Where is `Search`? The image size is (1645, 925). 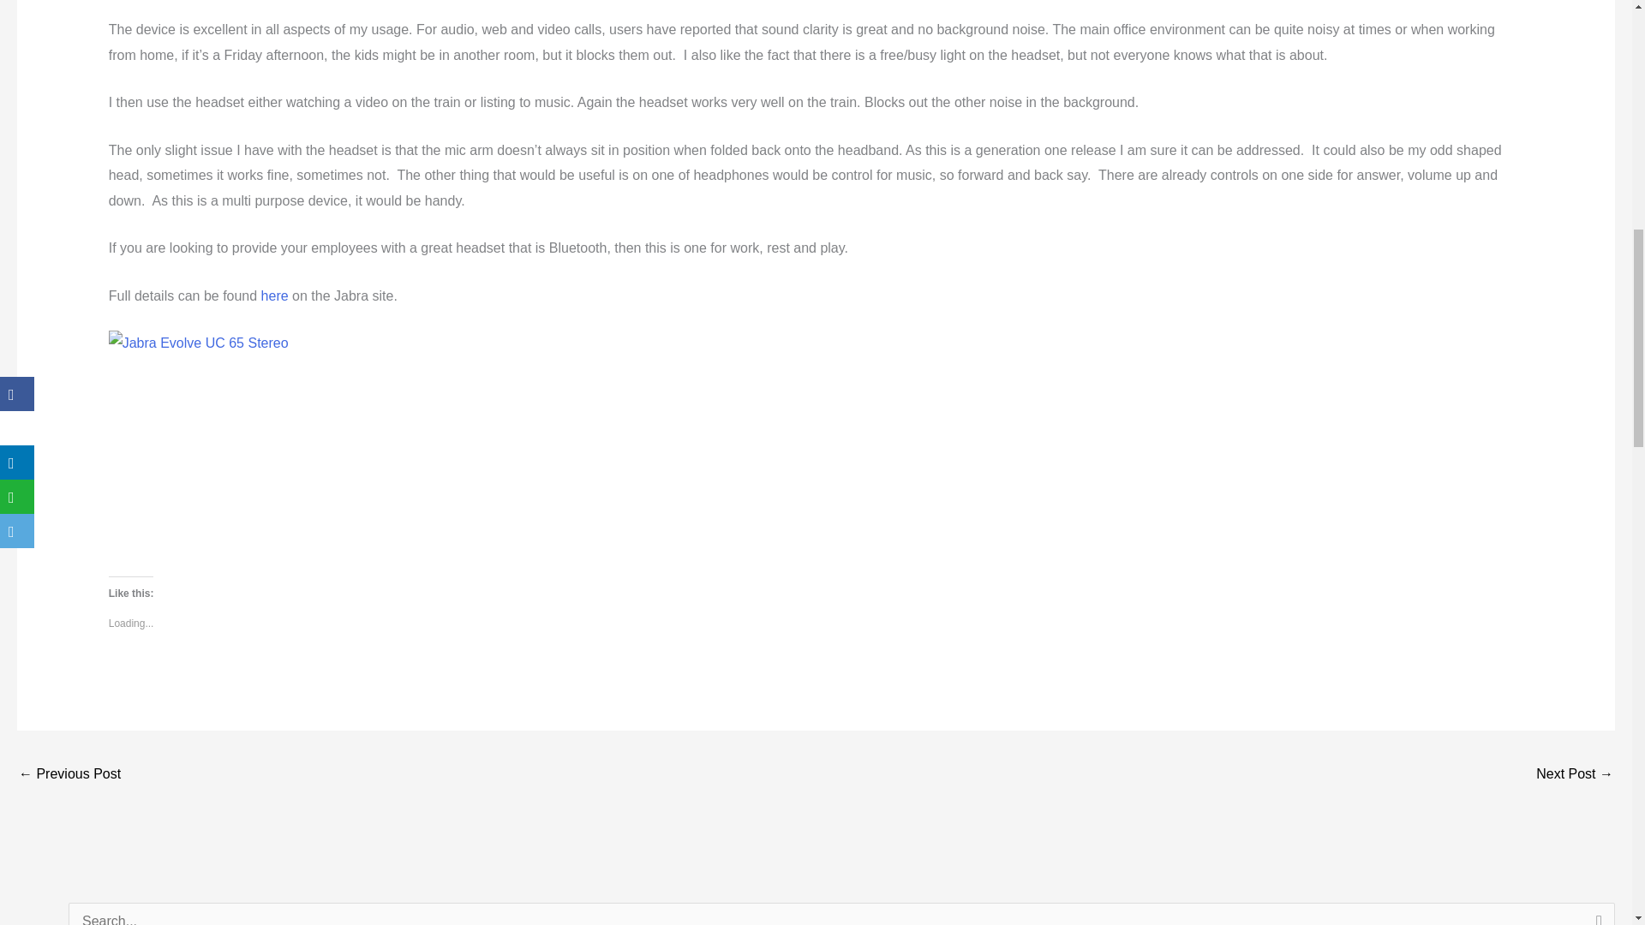 Search is located at coordinates (1595, 914).